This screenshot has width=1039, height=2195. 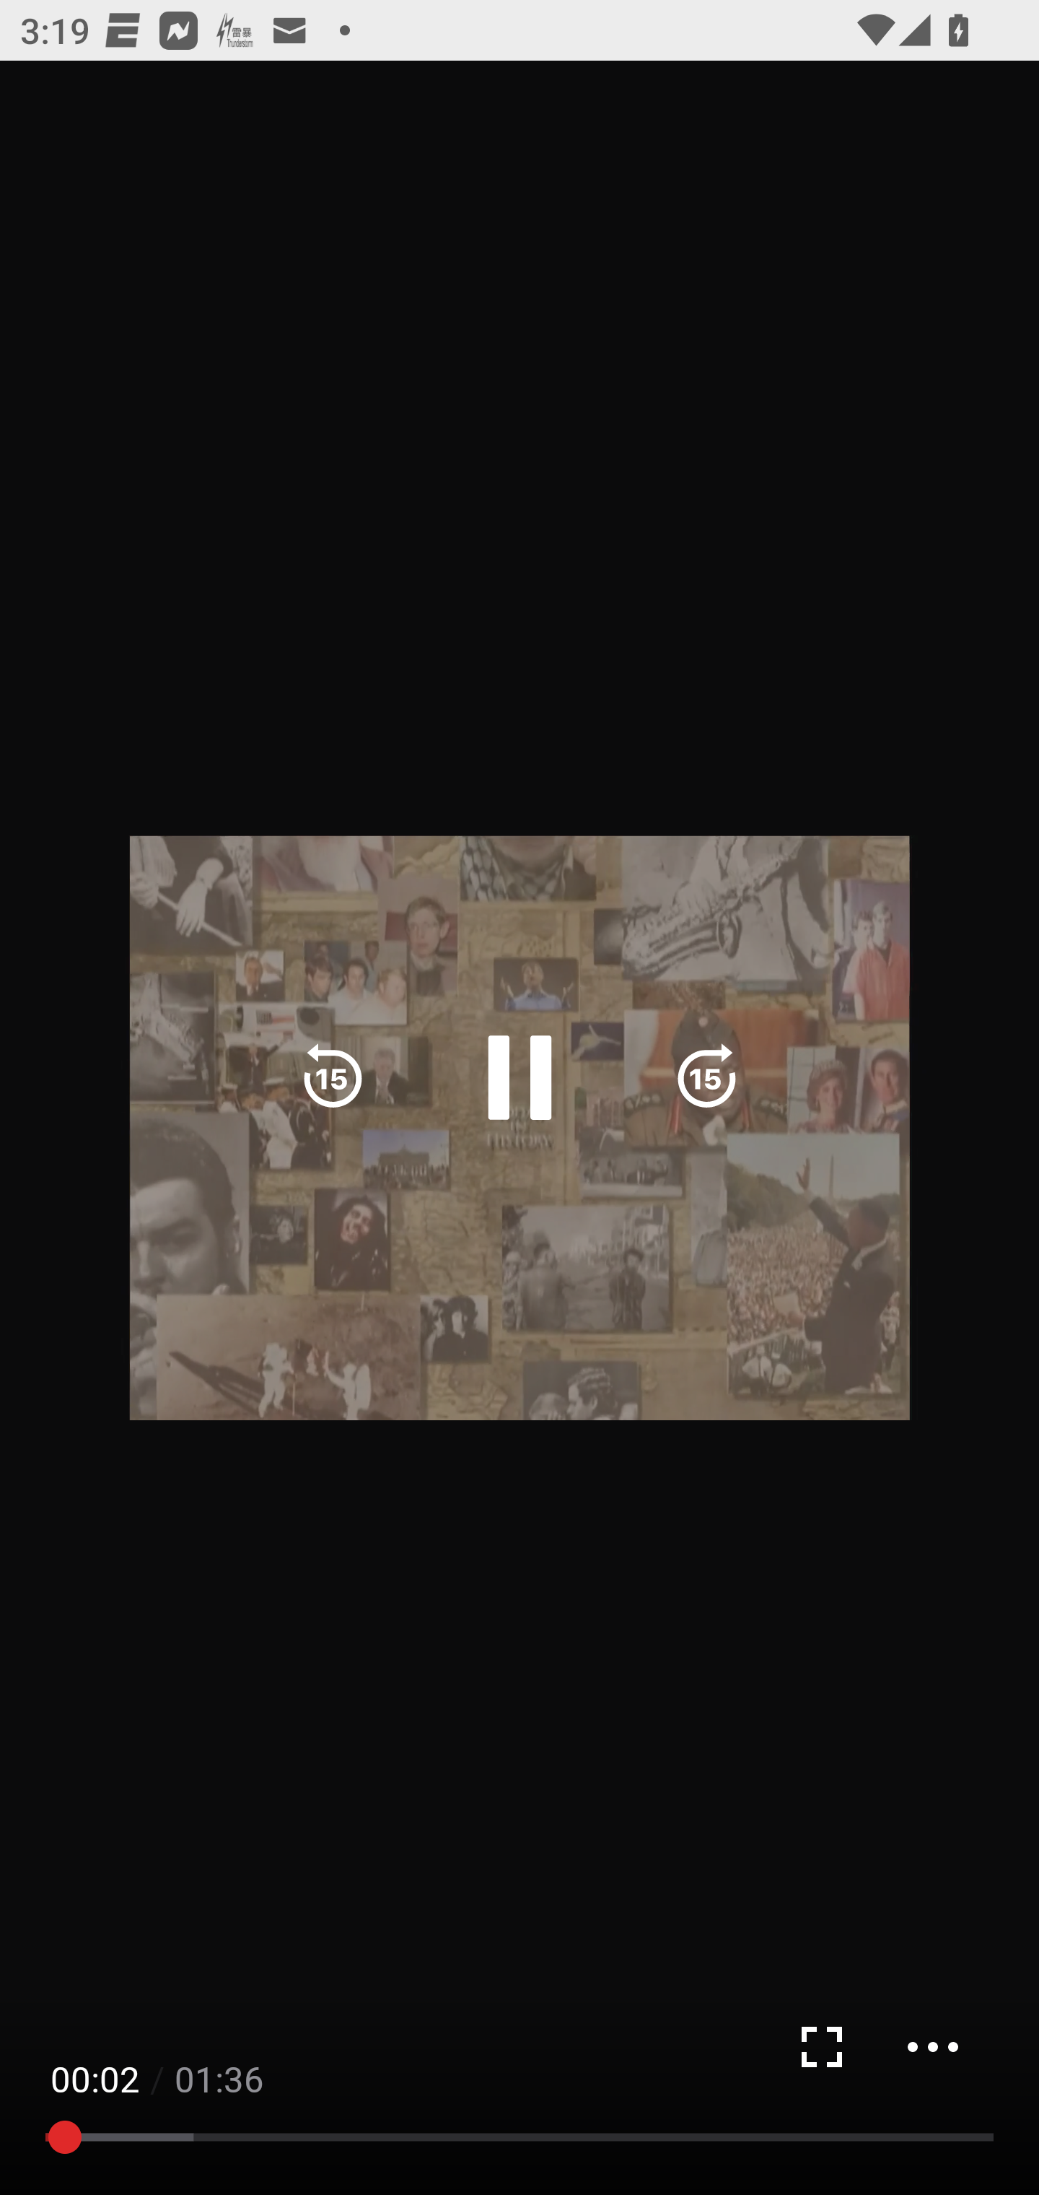 I want to click on Fullscreen, so click(x=821, y=2046).